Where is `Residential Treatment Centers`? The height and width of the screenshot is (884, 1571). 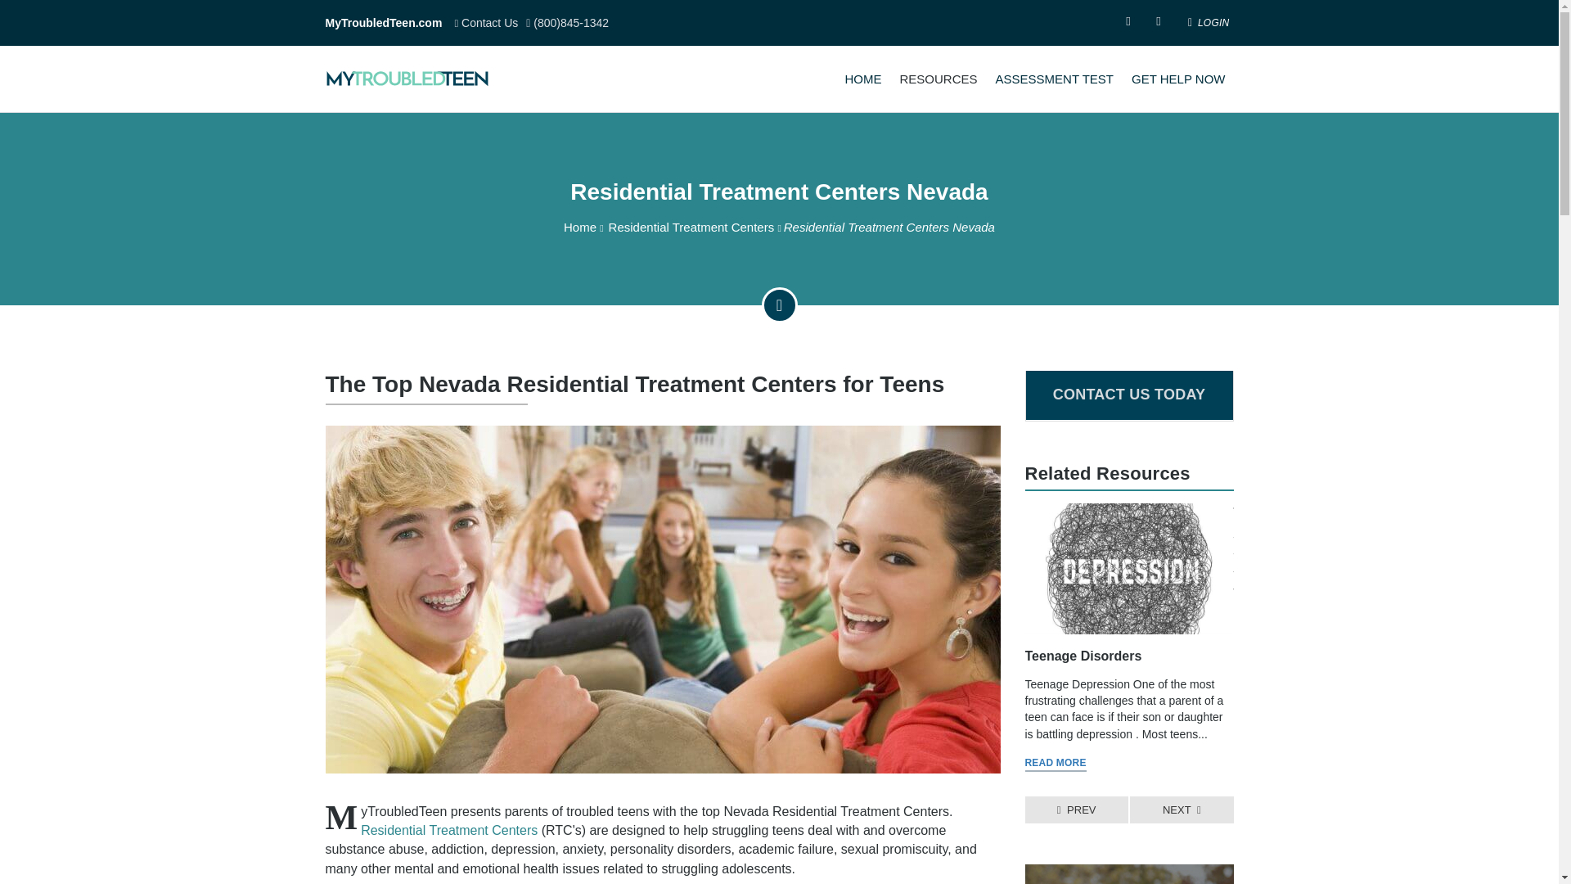
Residential Treatment Centers is located at coordinates (691, 227).